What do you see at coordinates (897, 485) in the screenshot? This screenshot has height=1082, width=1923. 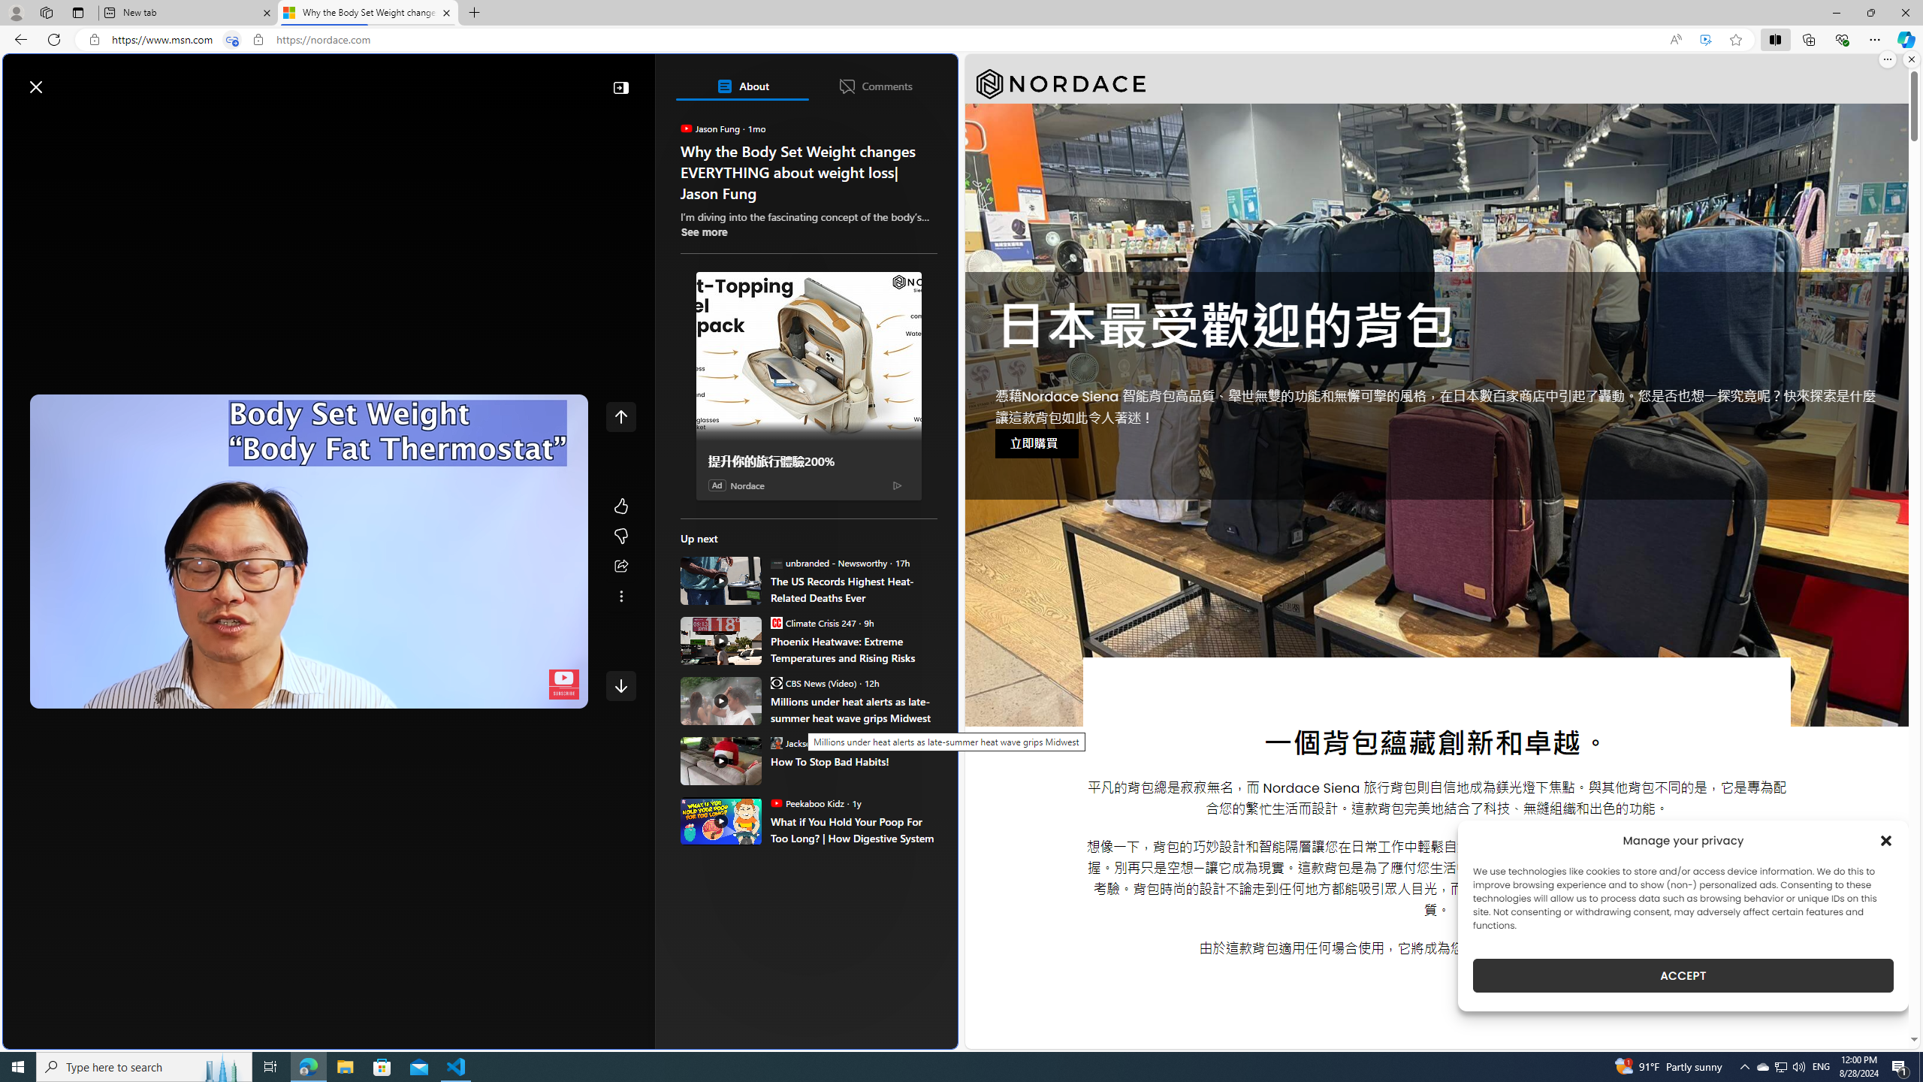 I see `Ad Choice` at bounding box center [897, 485].